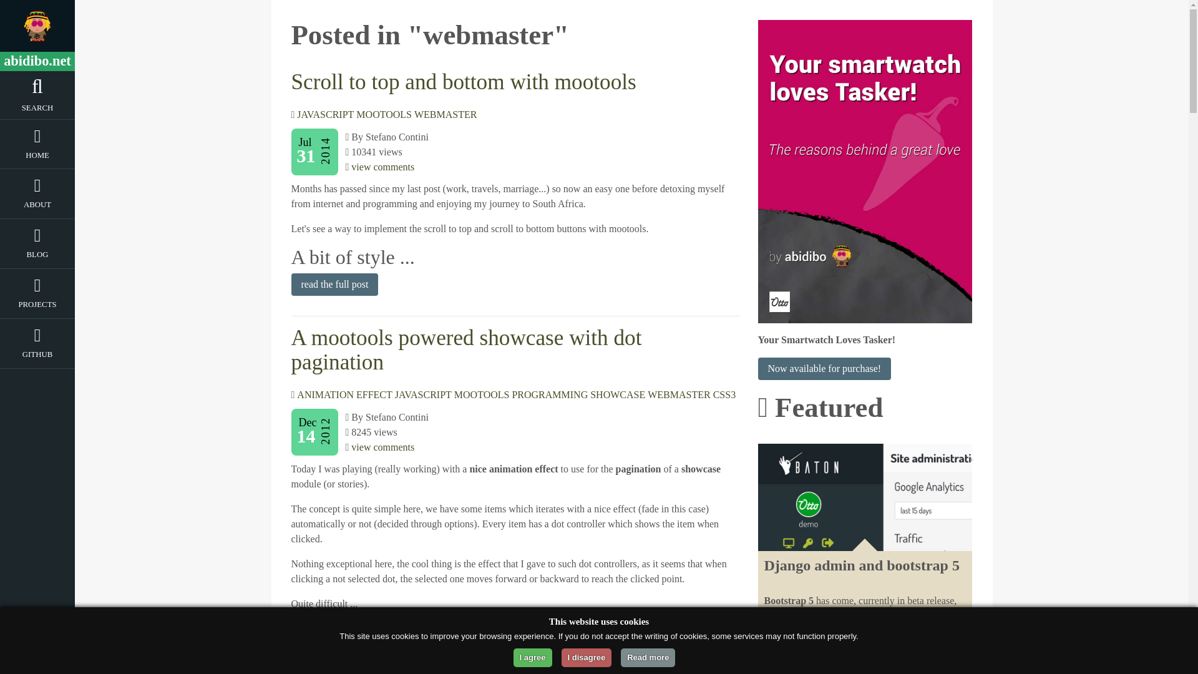 The height and width of the screenshot is (674, 1198). Describe the element at coordinates (325, 114) in the screenshot. I see `JAVASCRIPT` at that location.